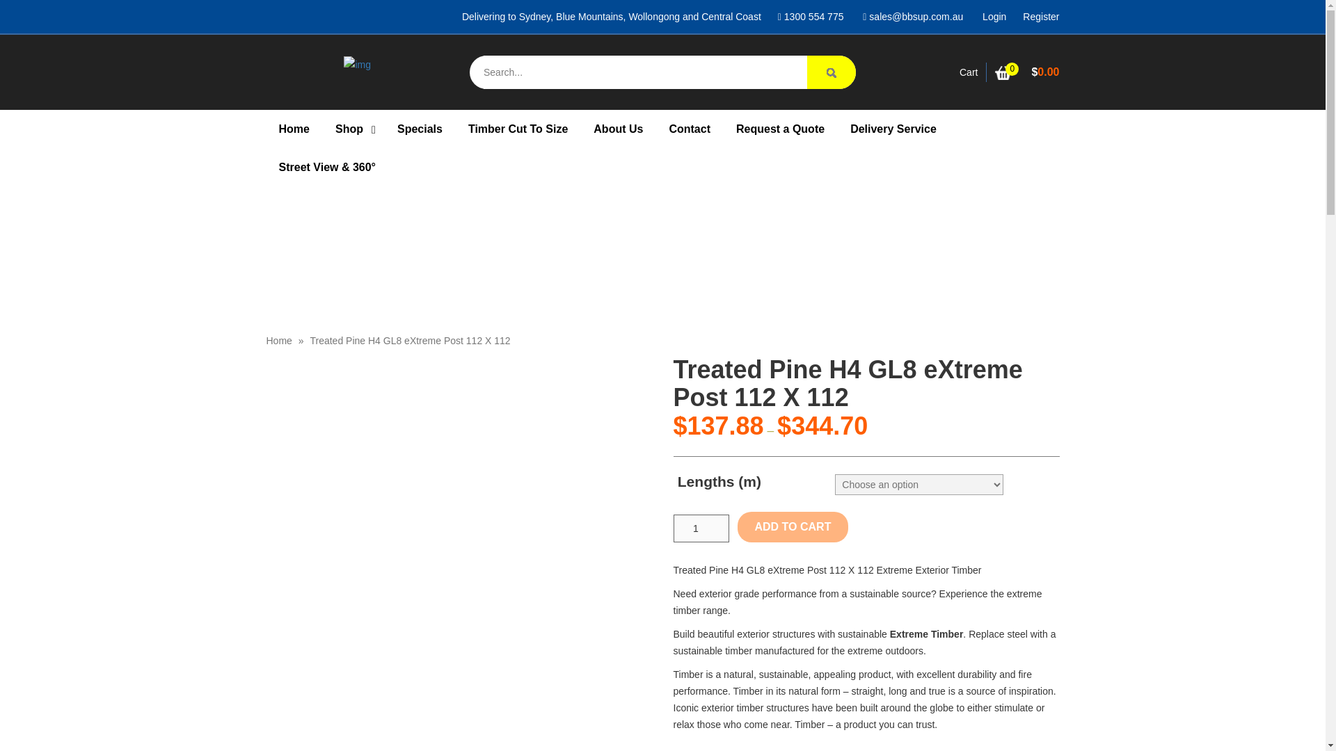  What do you see at coordinates (294, 128) in the screenshot?
I see `Home` at bounding box center [294, 128].